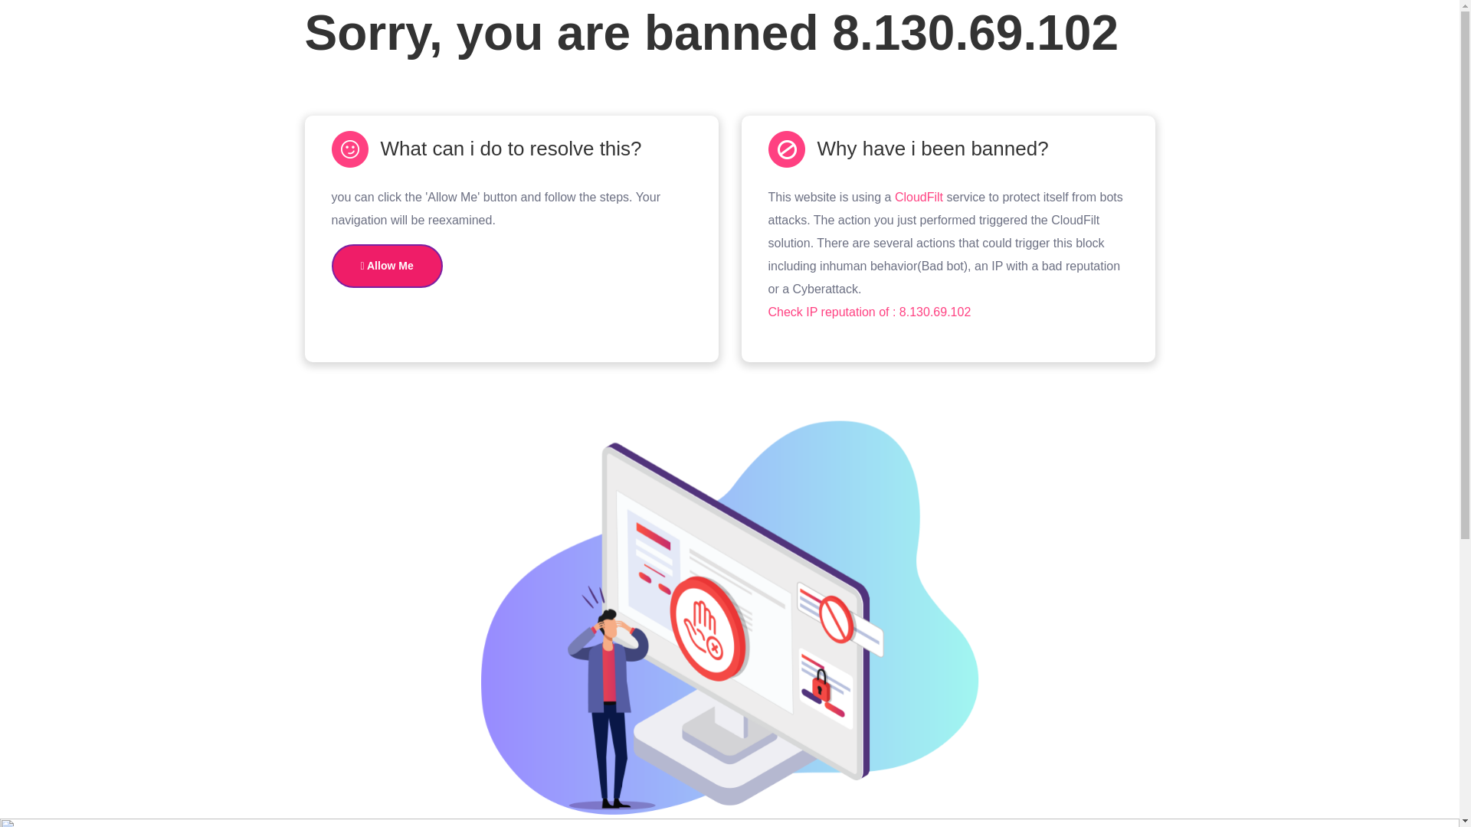 The width and height of the screenshot is (1471, 827). Describe the element at coordinates (386, 265) in the screenshot. I see `Allow Me` at that location.